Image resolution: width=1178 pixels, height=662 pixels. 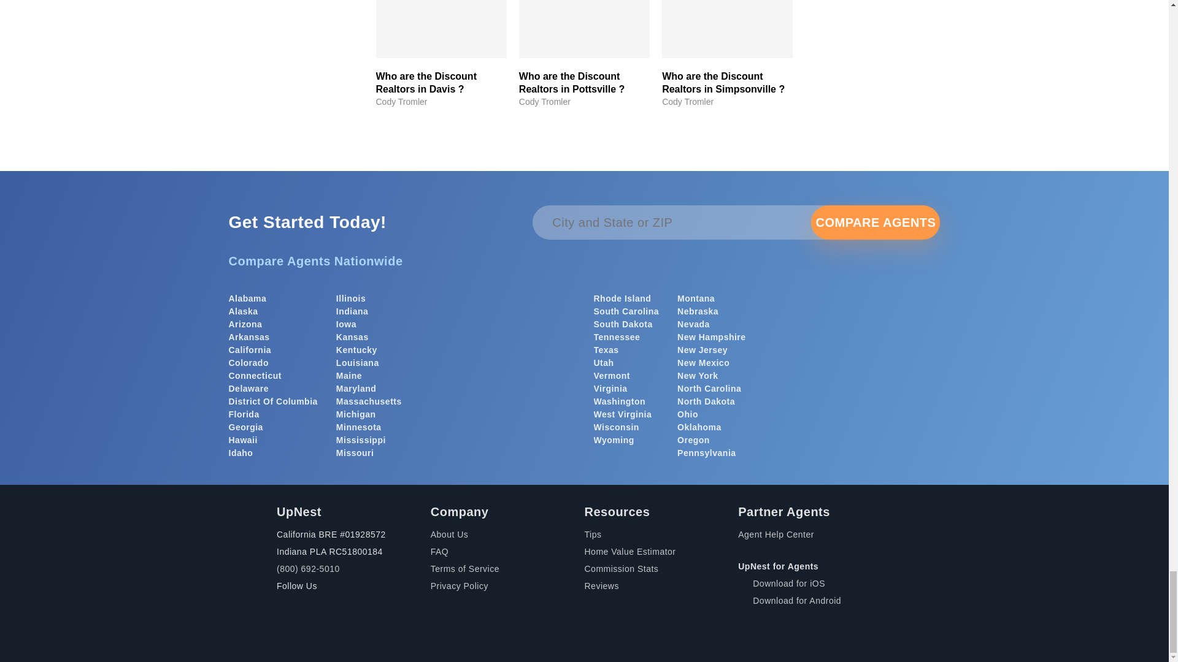 What do you see at coordinates (876, 222) in the screenshot?
I see `Compare Agents` at bounding box center [876, 222].